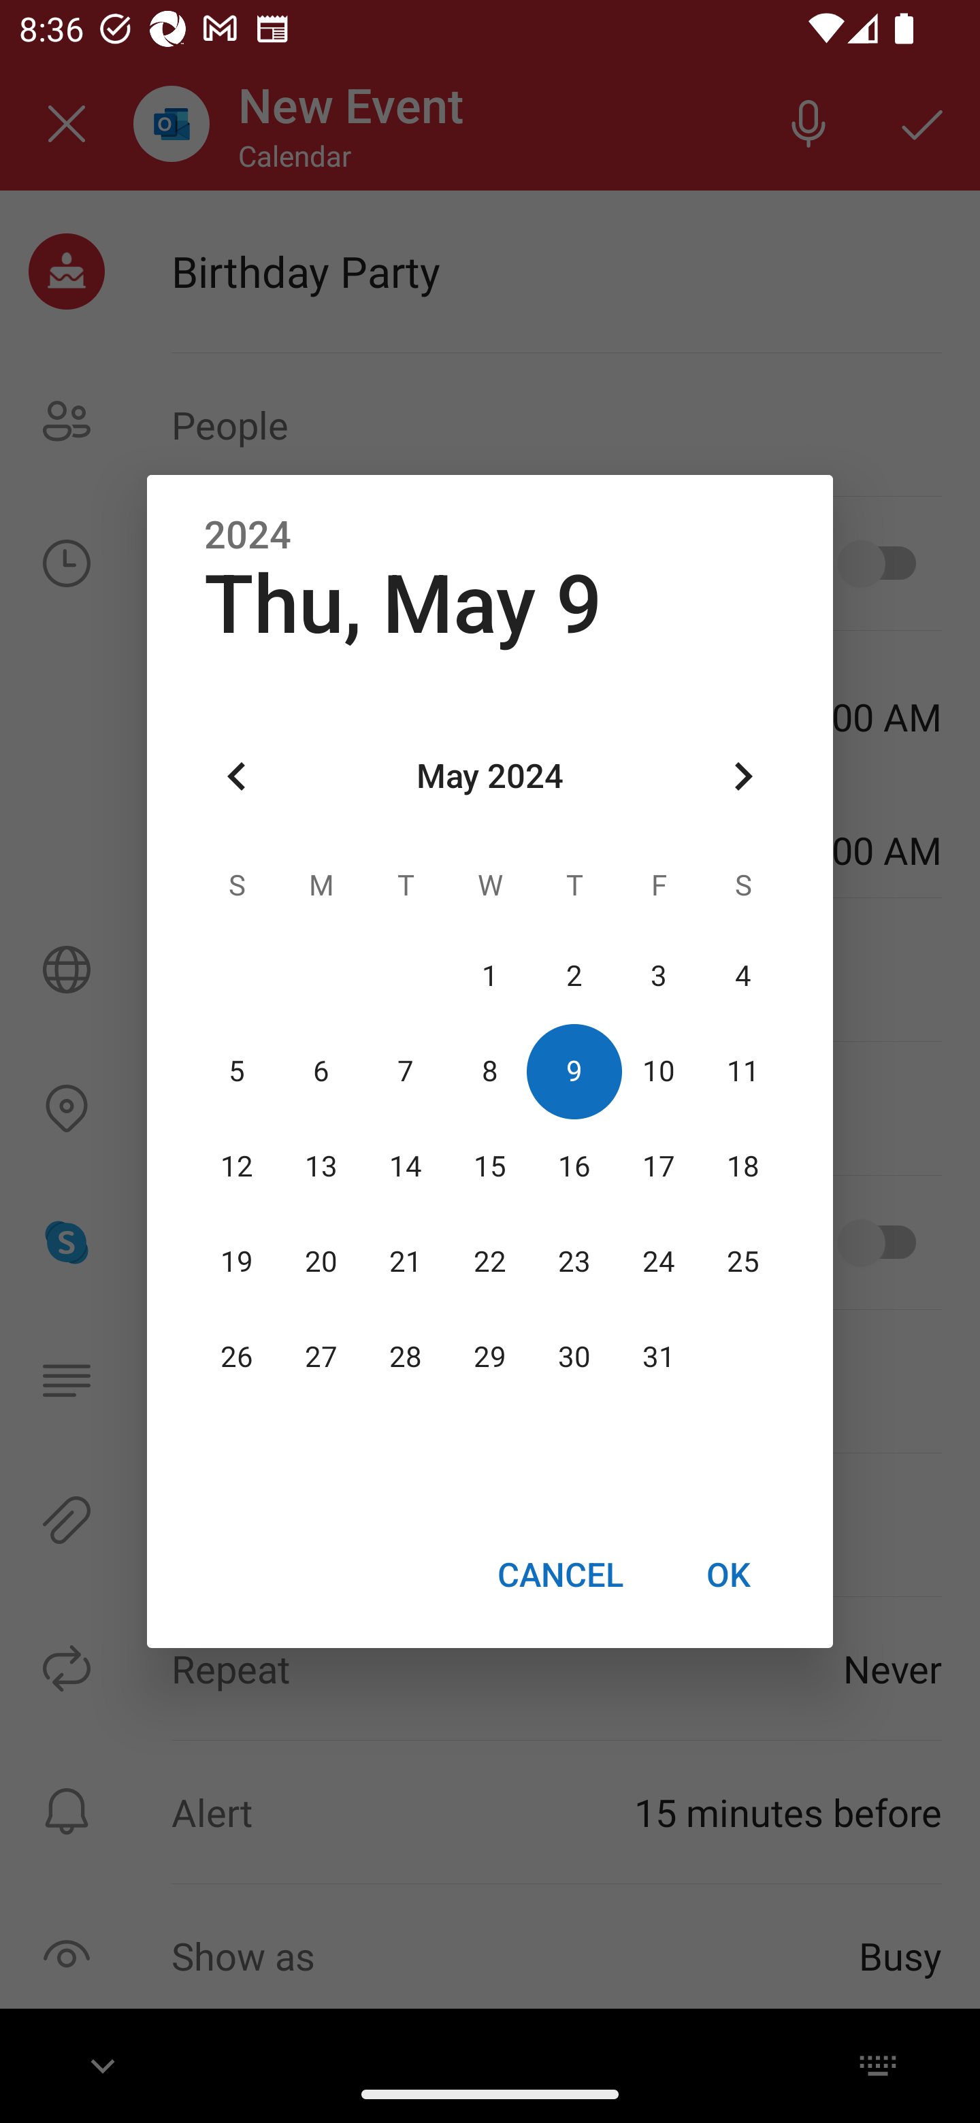  I want to click on 4 04 May 2024, so click(742, 976).